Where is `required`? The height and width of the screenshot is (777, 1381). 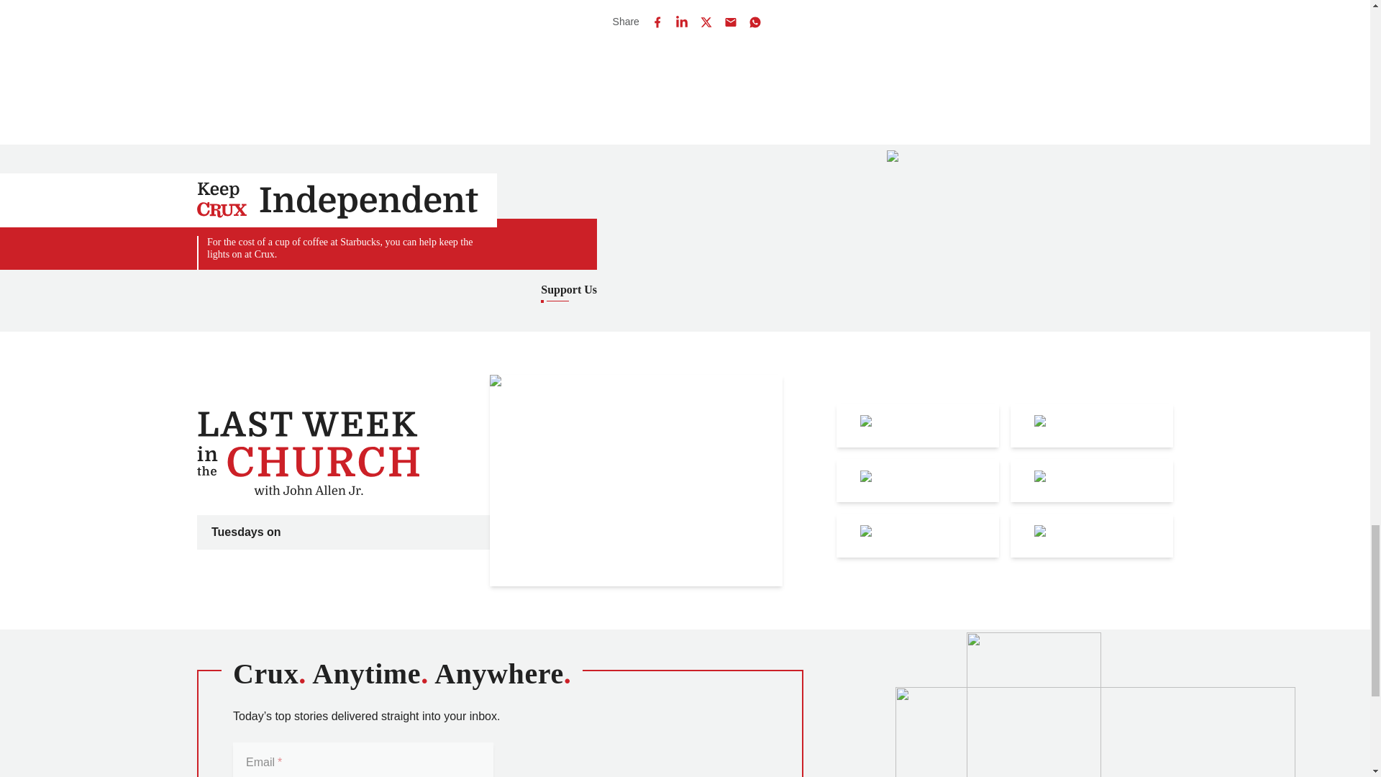
required is located at coordinates (278, 762).